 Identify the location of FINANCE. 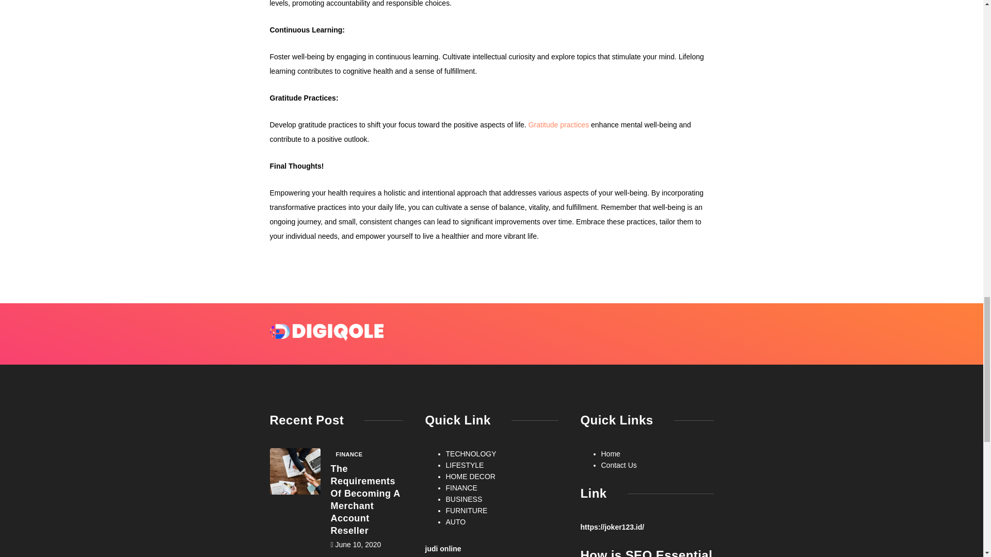
(461, 488).